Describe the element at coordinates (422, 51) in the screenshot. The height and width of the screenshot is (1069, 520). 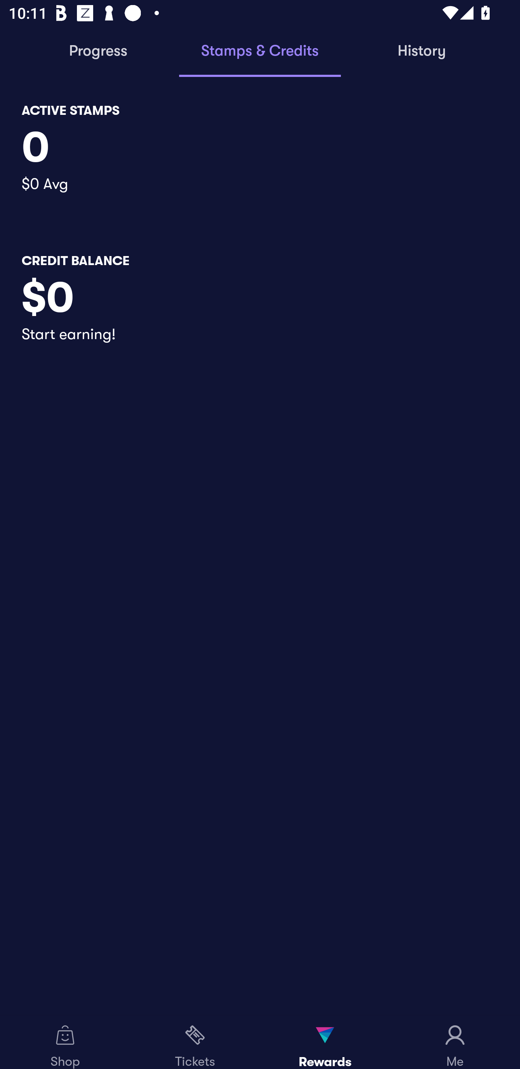
I see `History` at that location.